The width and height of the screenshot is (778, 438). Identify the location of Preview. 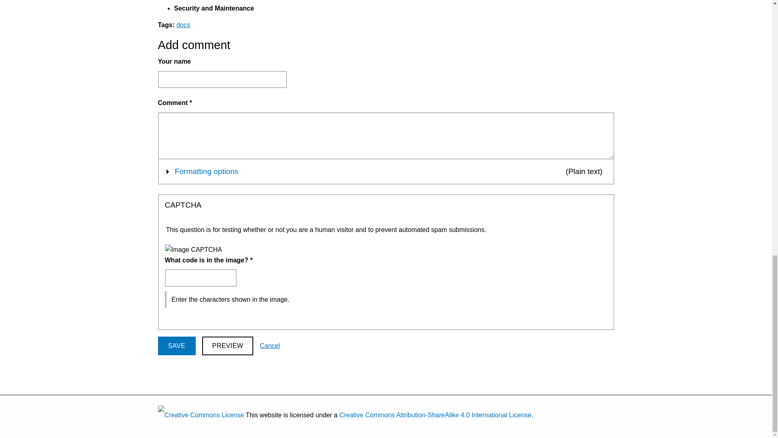
(270, 346).